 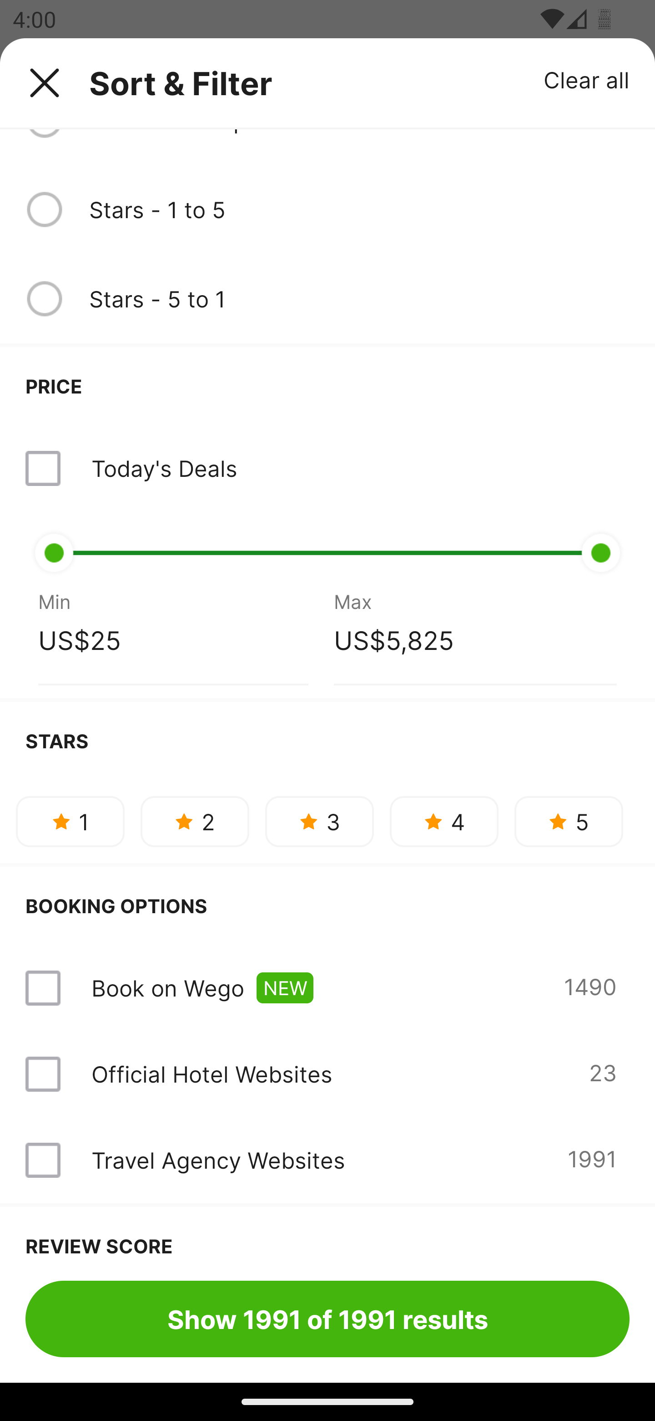 What do you see at coordinates (195, 821) in the screenshot?
I see `2` at bounding box center [195, 821].